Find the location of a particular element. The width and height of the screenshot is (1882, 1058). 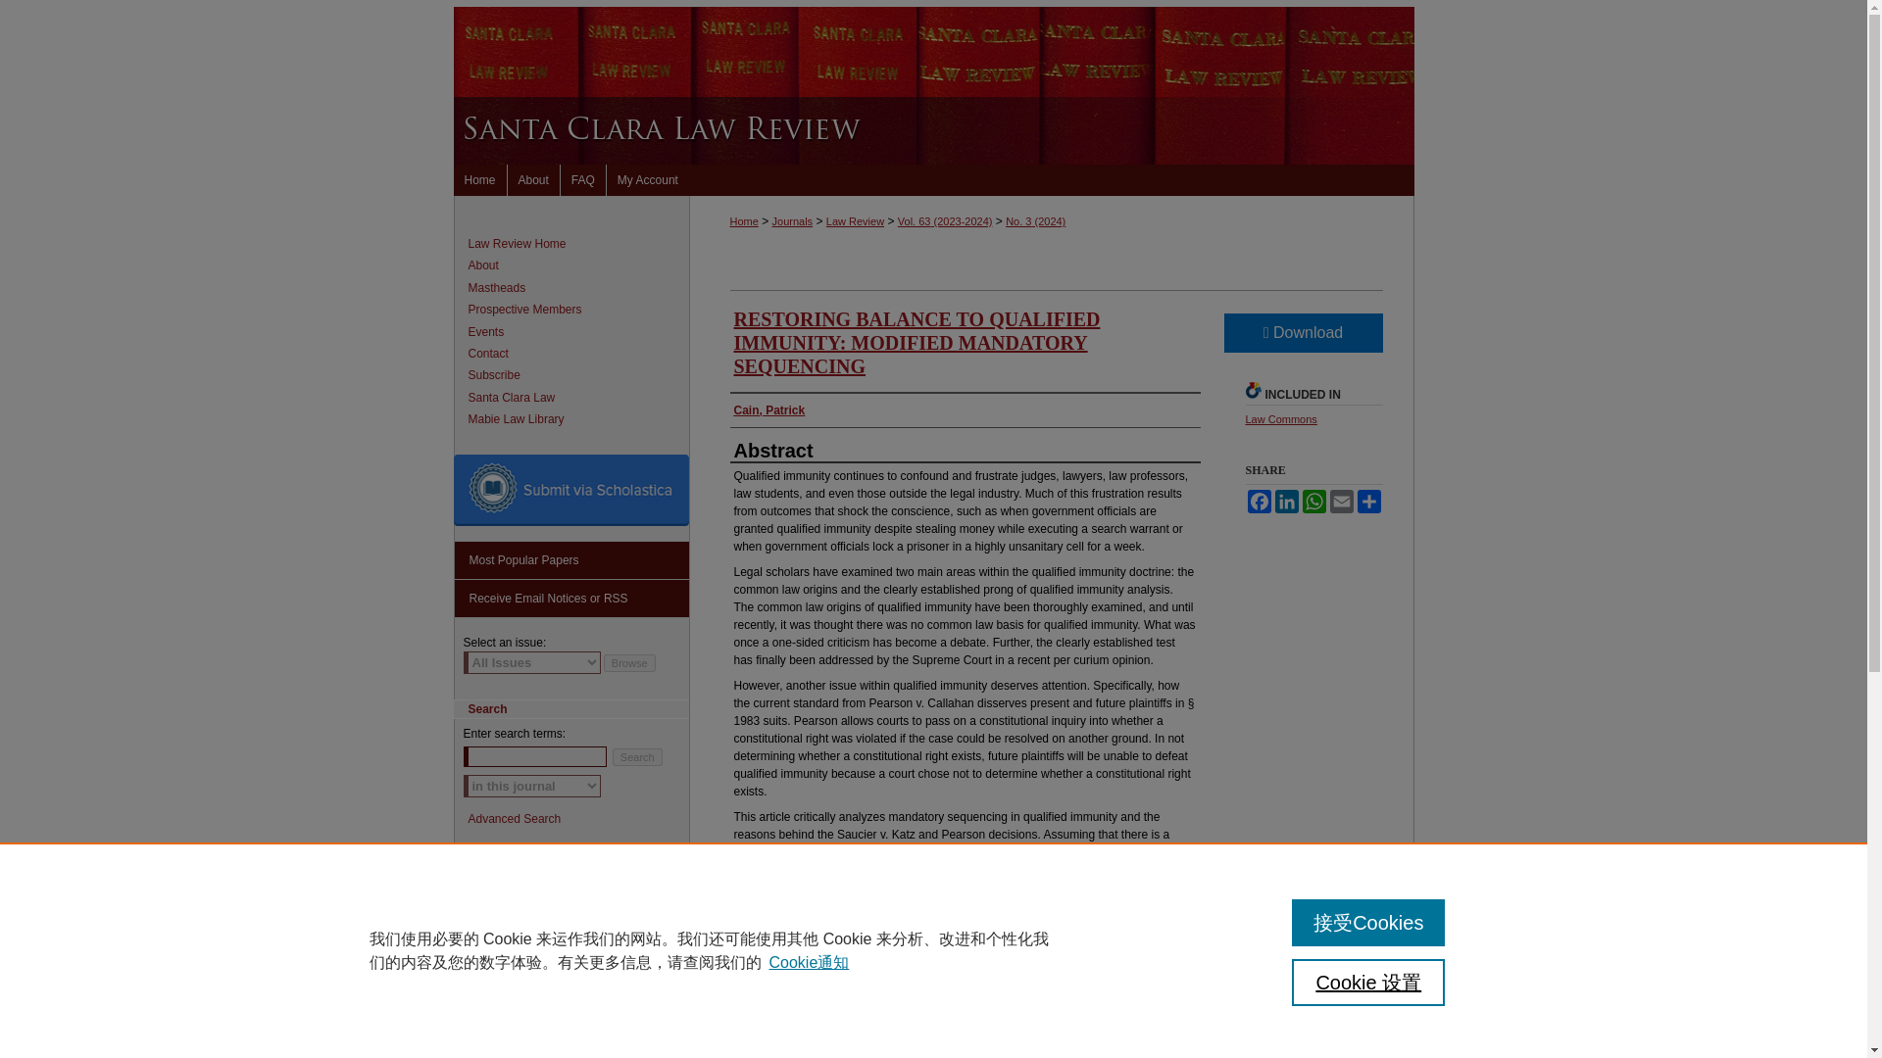

About is located at coordinates (534, 180).